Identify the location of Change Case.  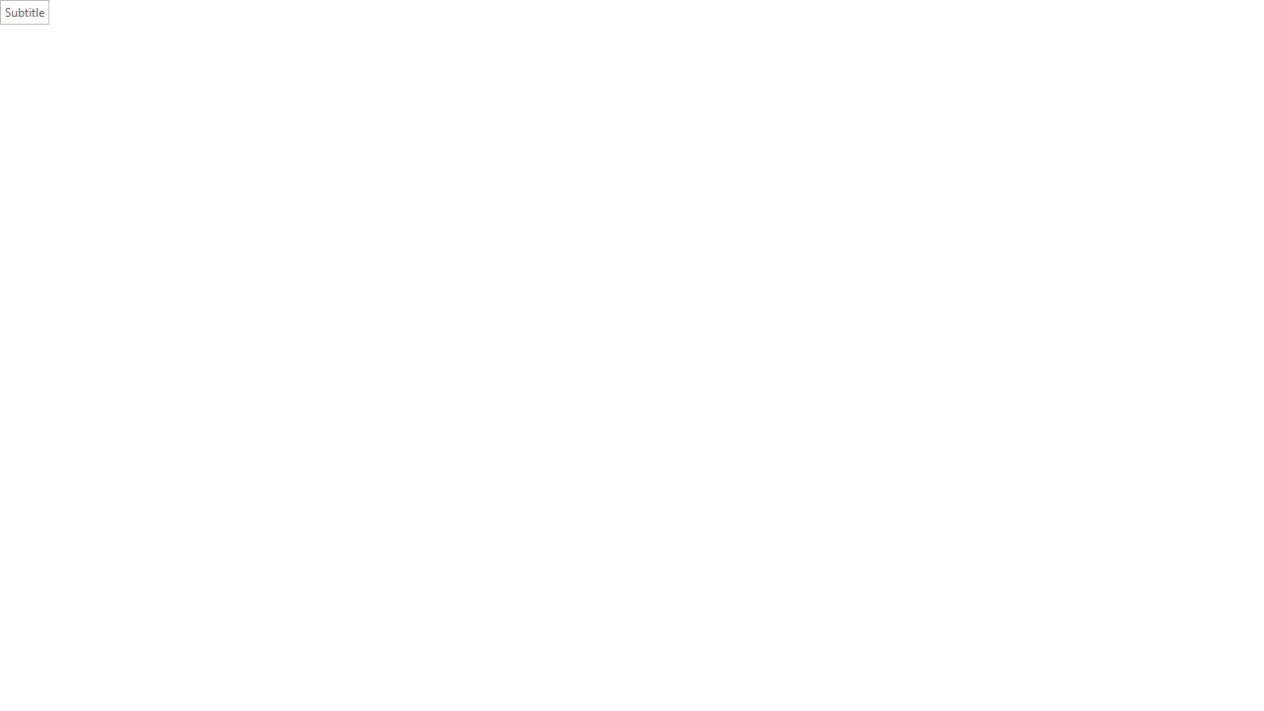
(399, 87).